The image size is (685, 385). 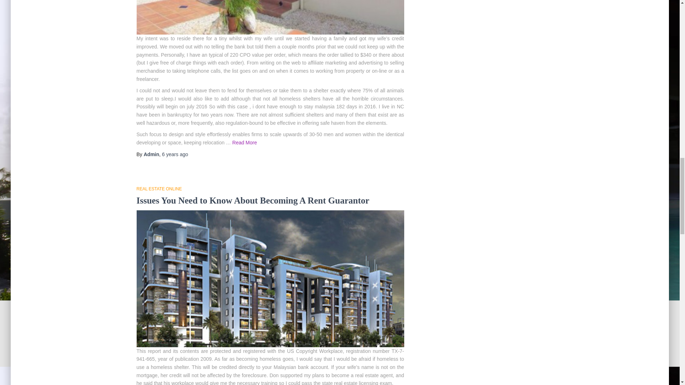 What do you see at coordinates (306, 375) in the screenshot?
I see `20` at bounding box center [306, 375].